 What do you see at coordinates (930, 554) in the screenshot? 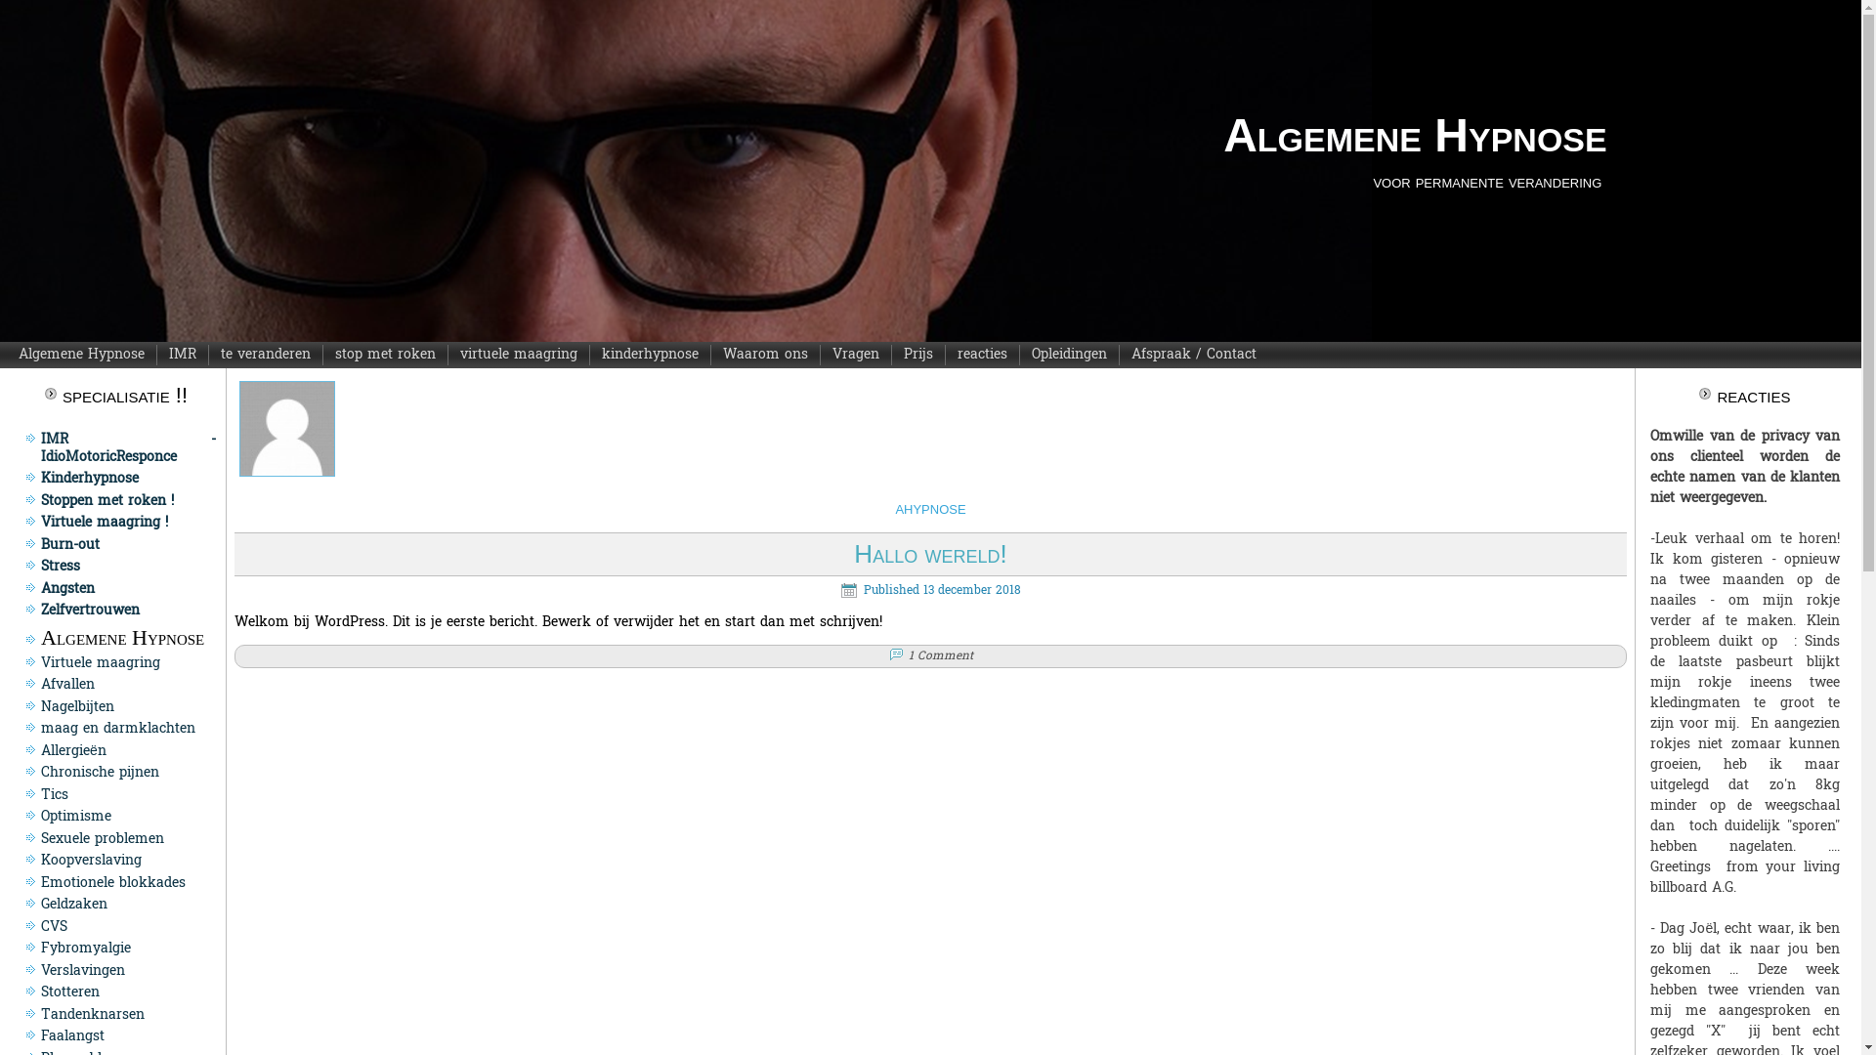
I see `Hallo wereld!` at bounding box center [930, 554].